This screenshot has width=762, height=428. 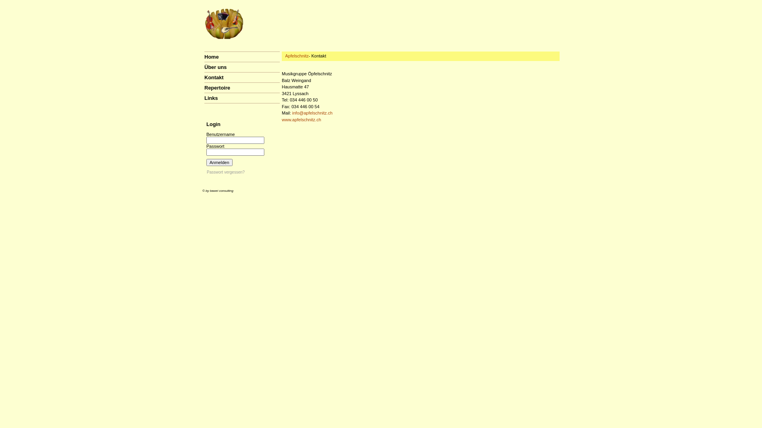 What do you see at coordinates (302, 120) in the screenshot?
I see `www.apfelschnitz.ch` at bounding box center [302, 120].